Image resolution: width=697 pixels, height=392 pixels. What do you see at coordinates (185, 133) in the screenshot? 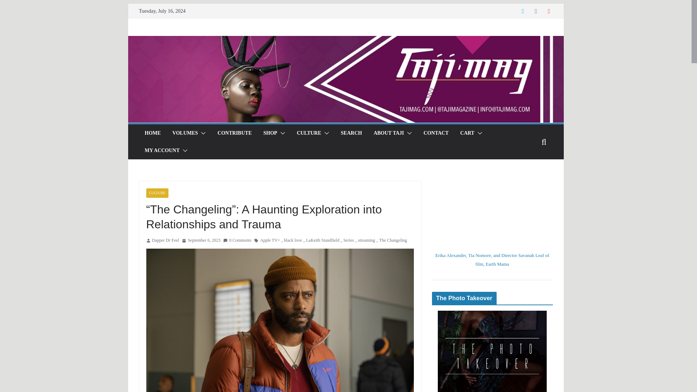
I see `VOLUMES` at bounding box center [185, 133].